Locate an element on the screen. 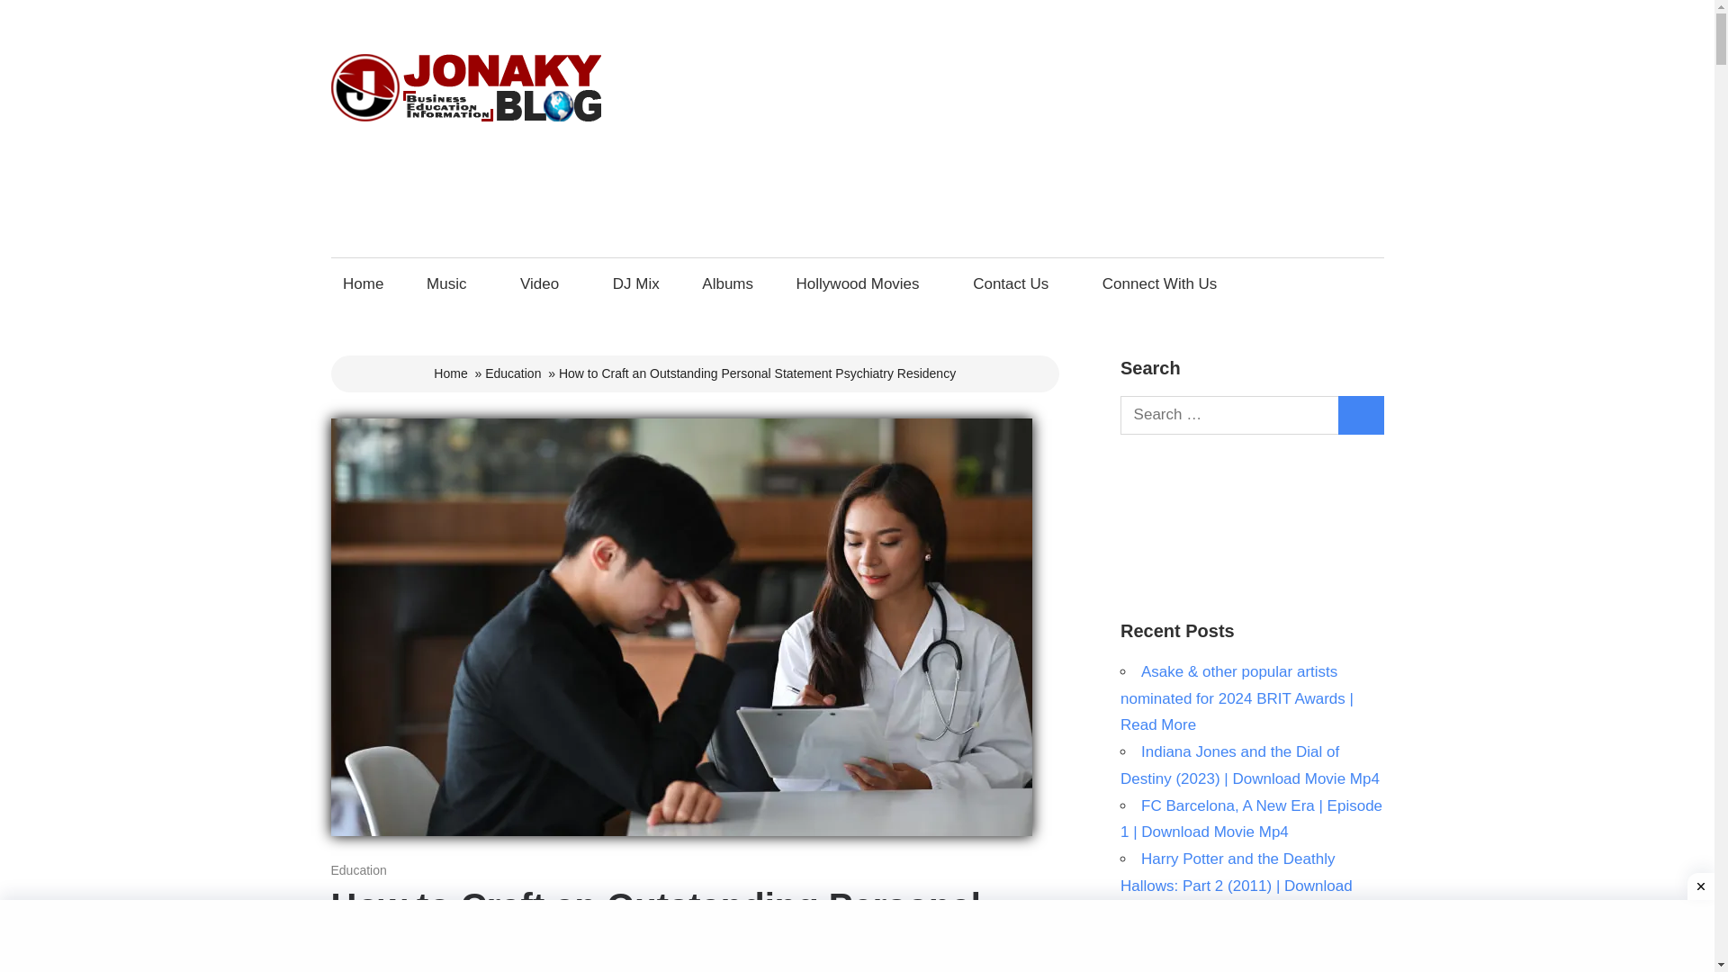  Contact Us is located at coordinates (1015, 283).